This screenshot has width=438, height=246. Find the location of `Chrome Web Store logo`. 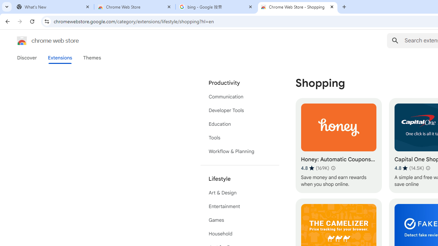

Chrome Web Store logo is located at coordinates (22, 40).